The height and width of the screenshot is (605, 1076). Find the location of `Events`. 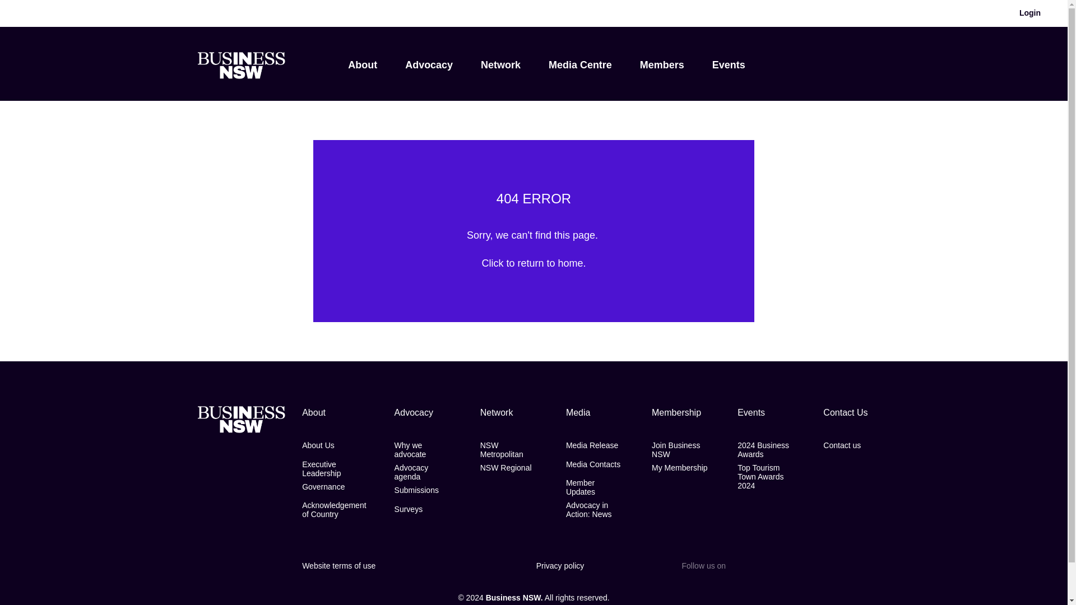

Events is located at coordinates (729, 65).